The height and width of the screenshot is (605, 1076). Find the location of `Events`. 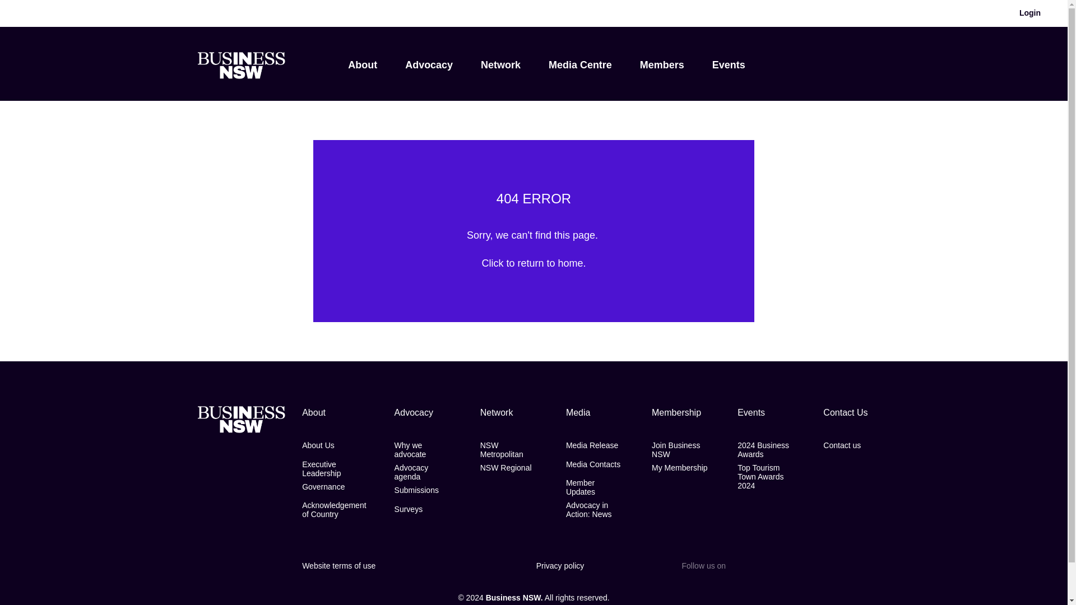

Events is located at coordinates (729, 65).